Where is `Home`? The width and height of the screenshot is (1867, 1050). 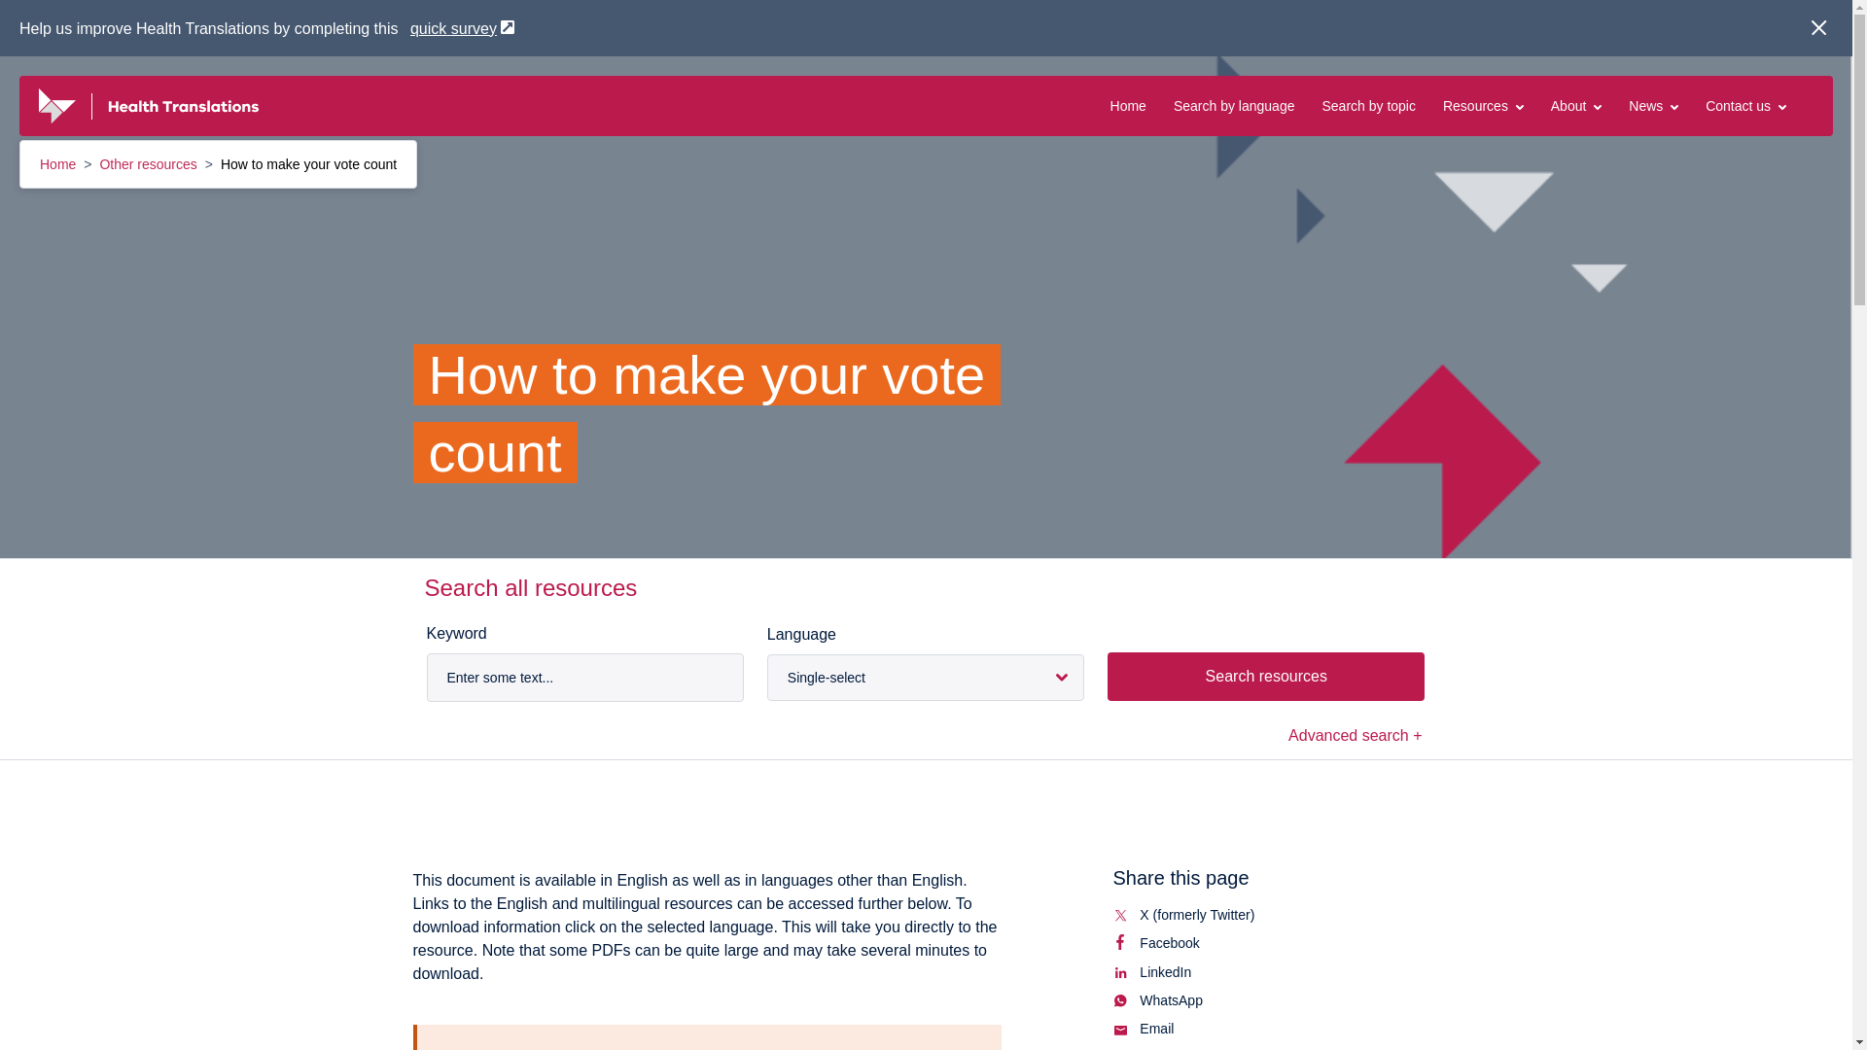
Home is located at coordinates (59, 163).